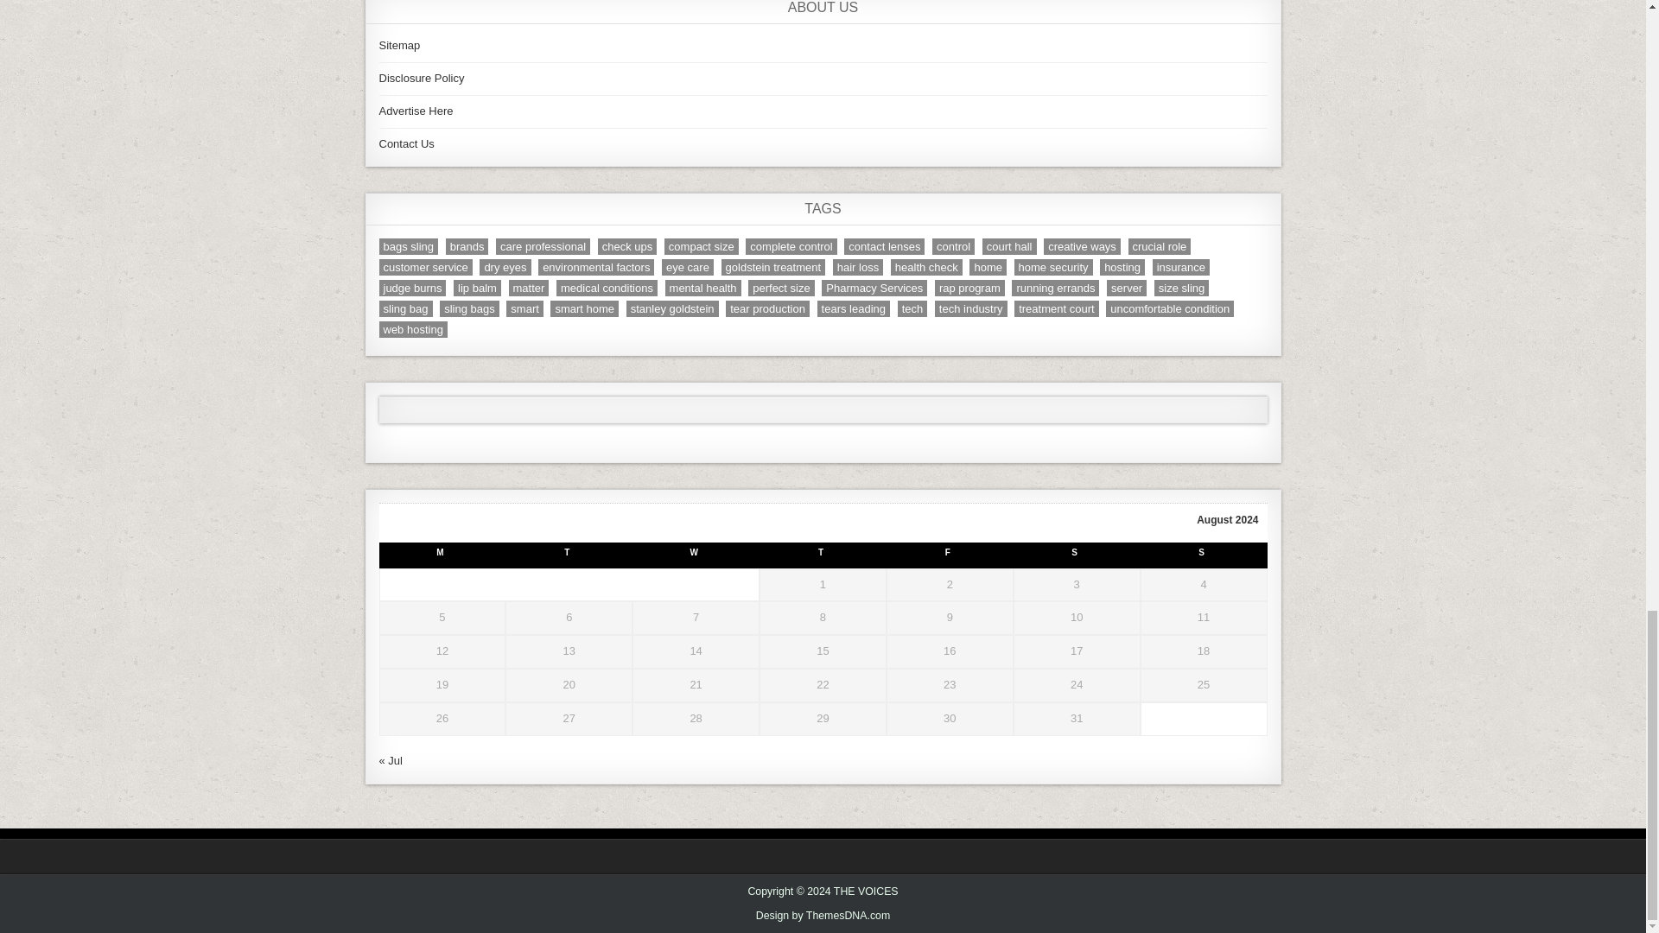 Image resolution: width=1659 pixels, height=933 pixels. What do you see at coordinates (823, 555) in the screenshot?
I see `Thursday` at bounding box center [823, 555].